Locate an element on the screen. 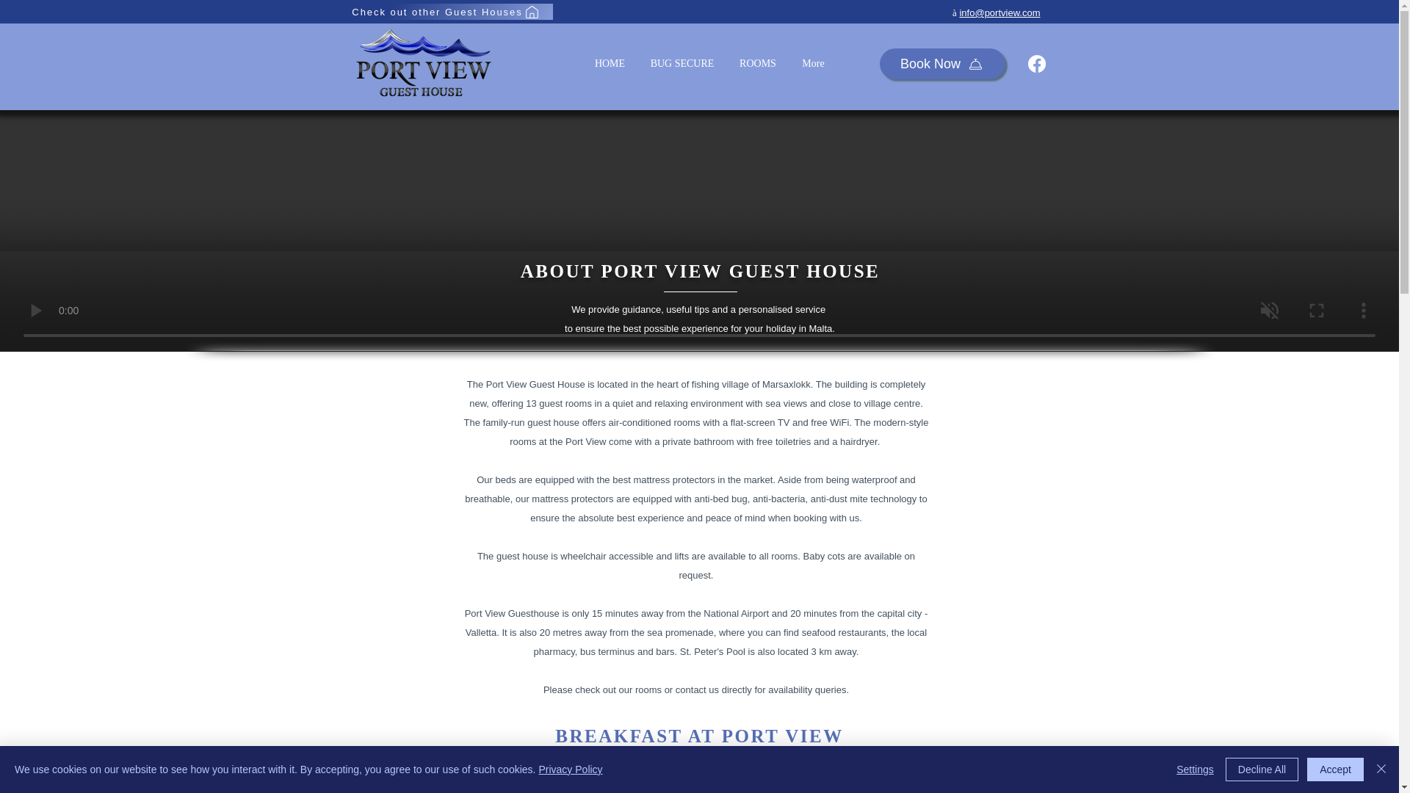  Port View Guest House is located at coordinates (423, 63).